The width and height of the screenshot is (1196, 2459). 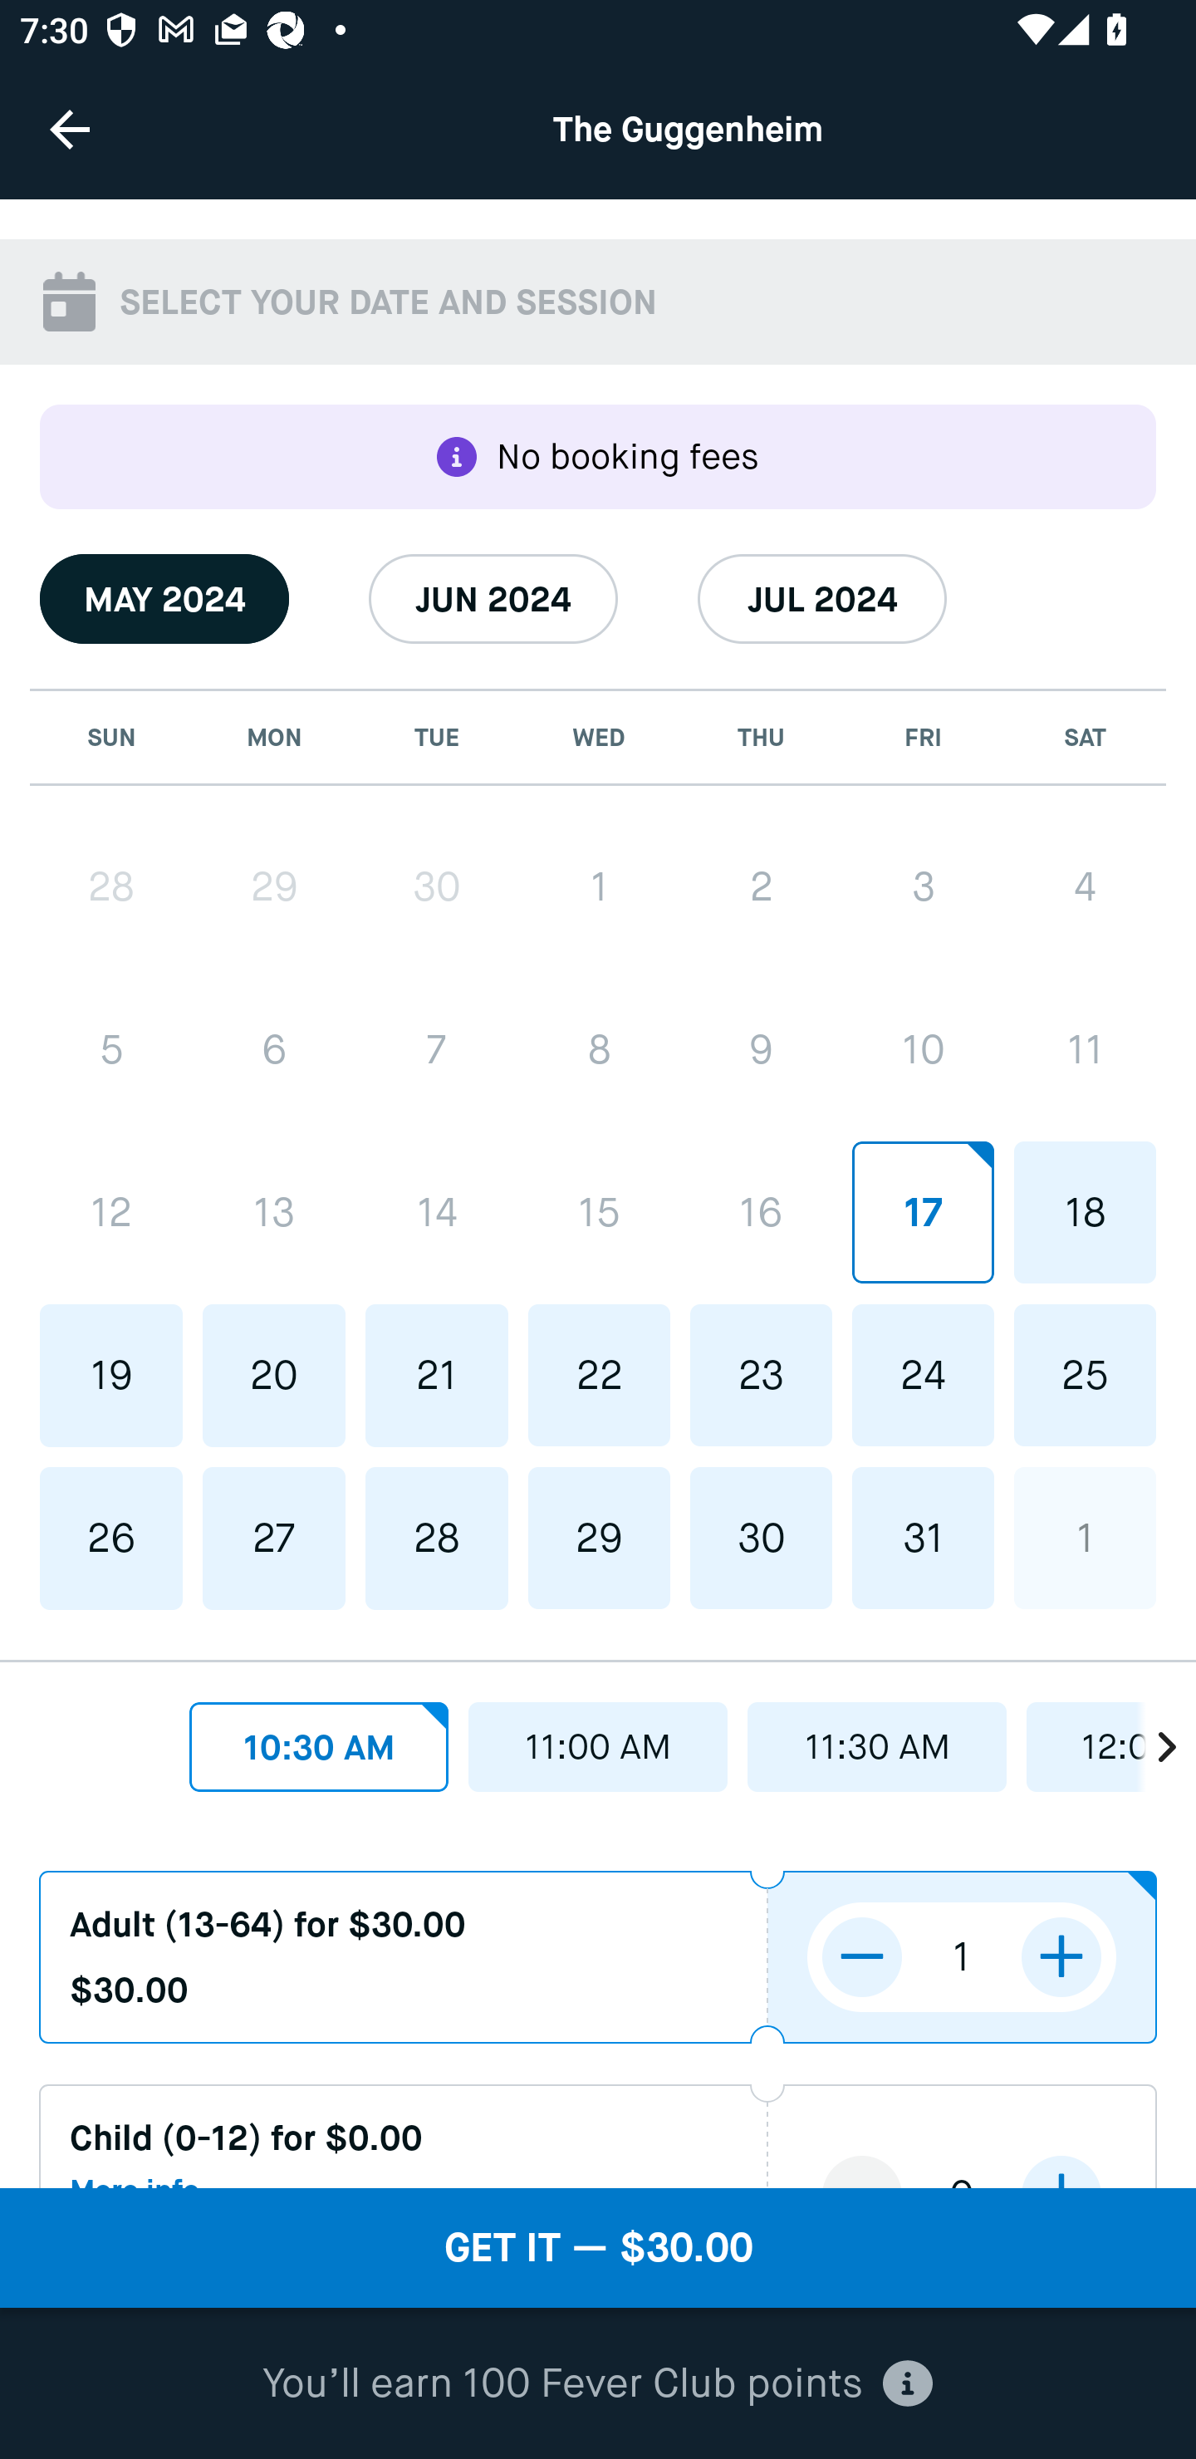 What do you see at coordinates (493, 598) in the screenshot?
I see `JUN 2024` at bounding box center [493, 598].